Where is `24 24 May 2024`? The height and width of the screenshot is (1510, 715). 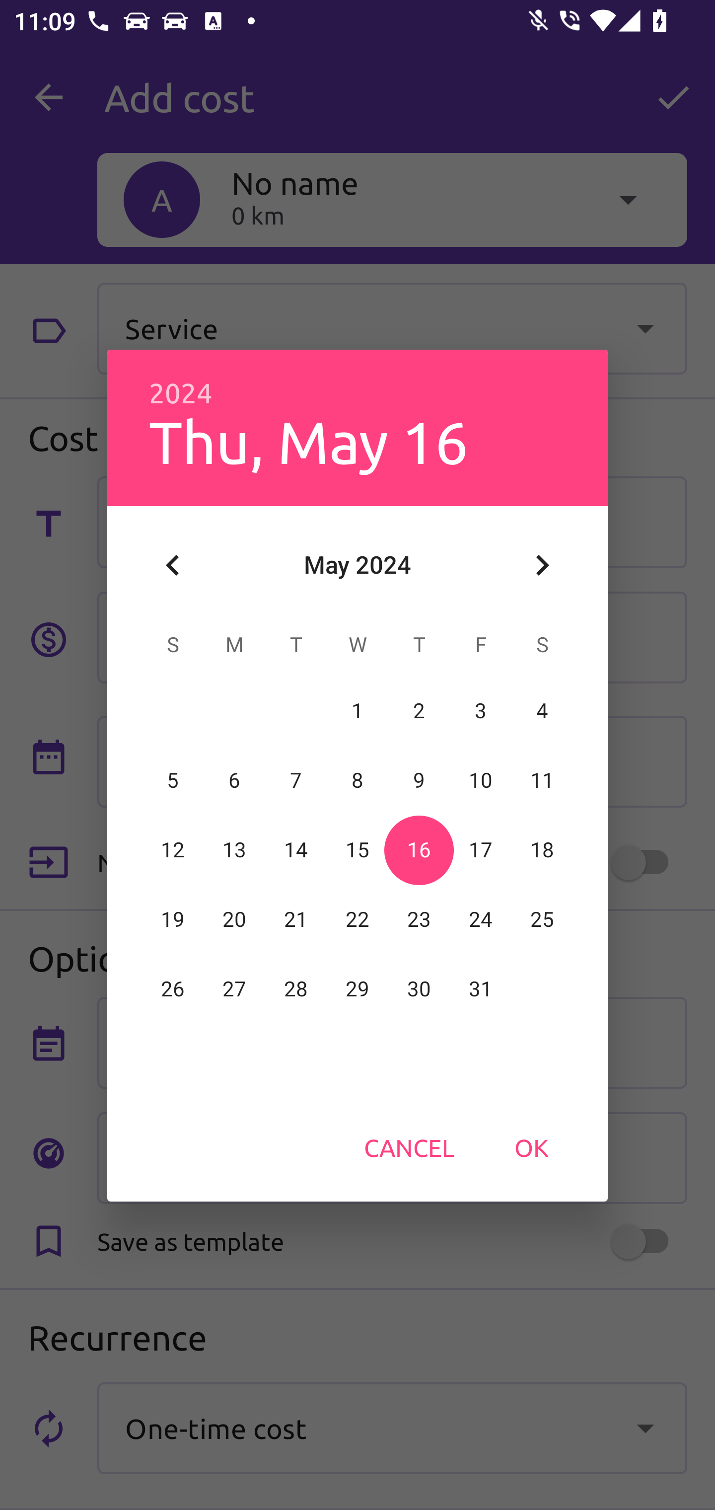
24 24 May 2024 is located at coordinates (480, 919).